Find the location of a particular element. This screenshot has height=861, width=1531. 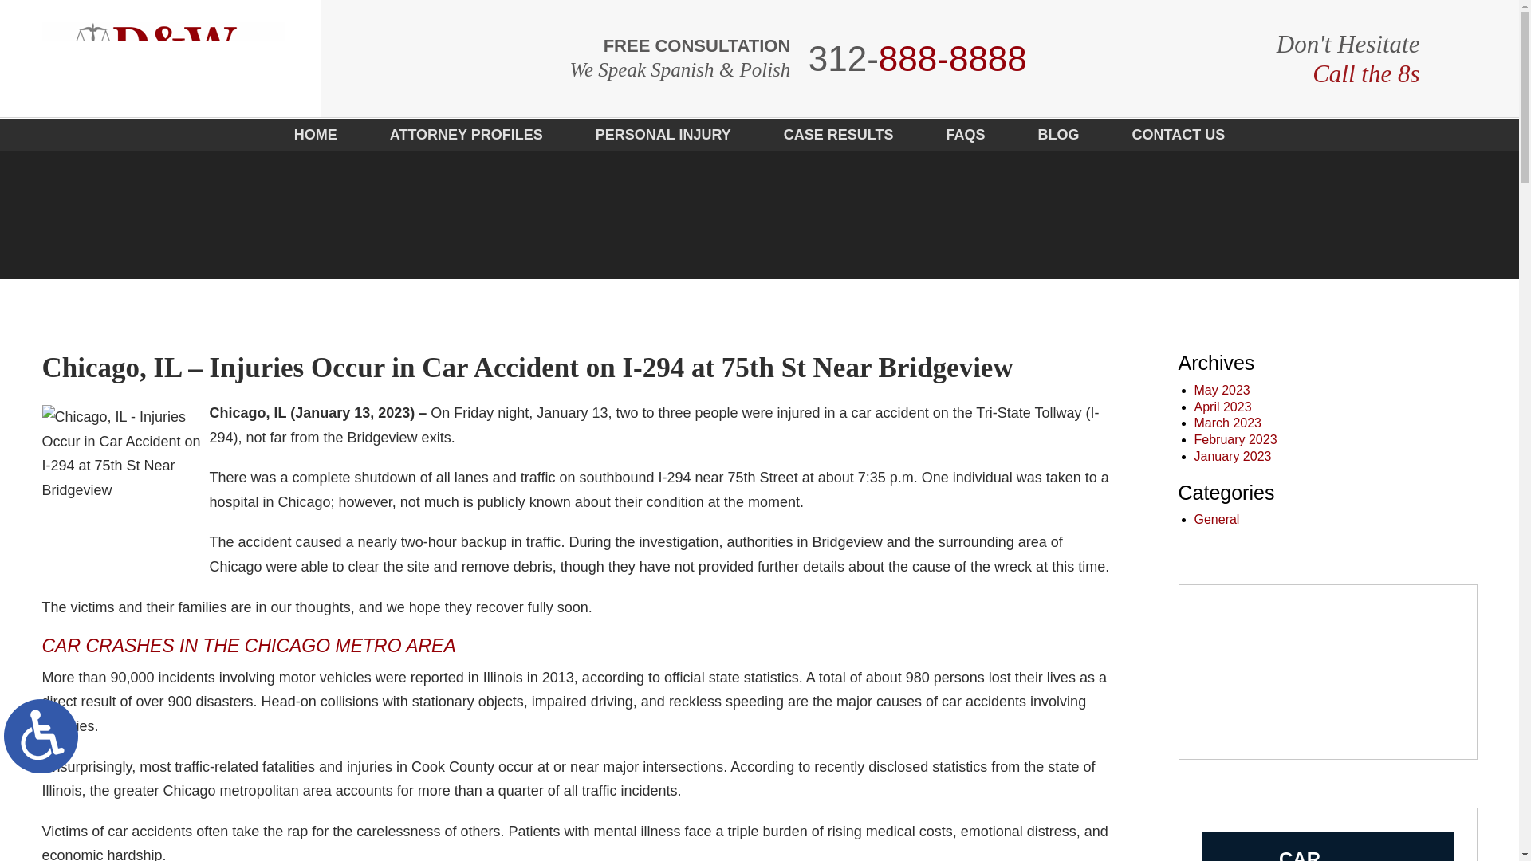

BLOG is located at coordinates (1059, 135).